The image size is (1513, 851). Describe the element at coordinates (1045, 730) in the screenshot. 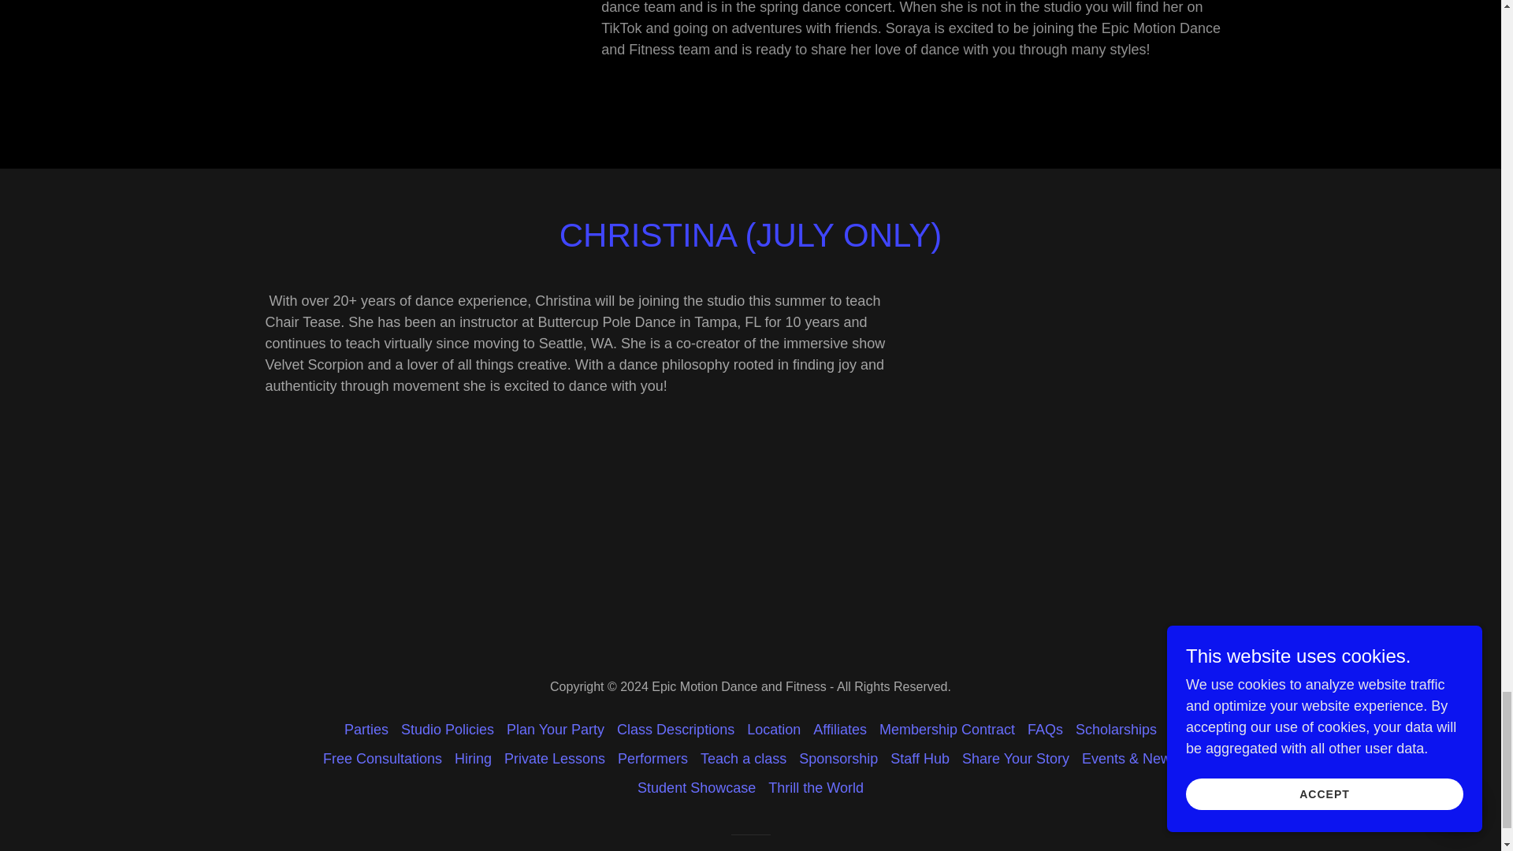

I see `FAQs` at that location.